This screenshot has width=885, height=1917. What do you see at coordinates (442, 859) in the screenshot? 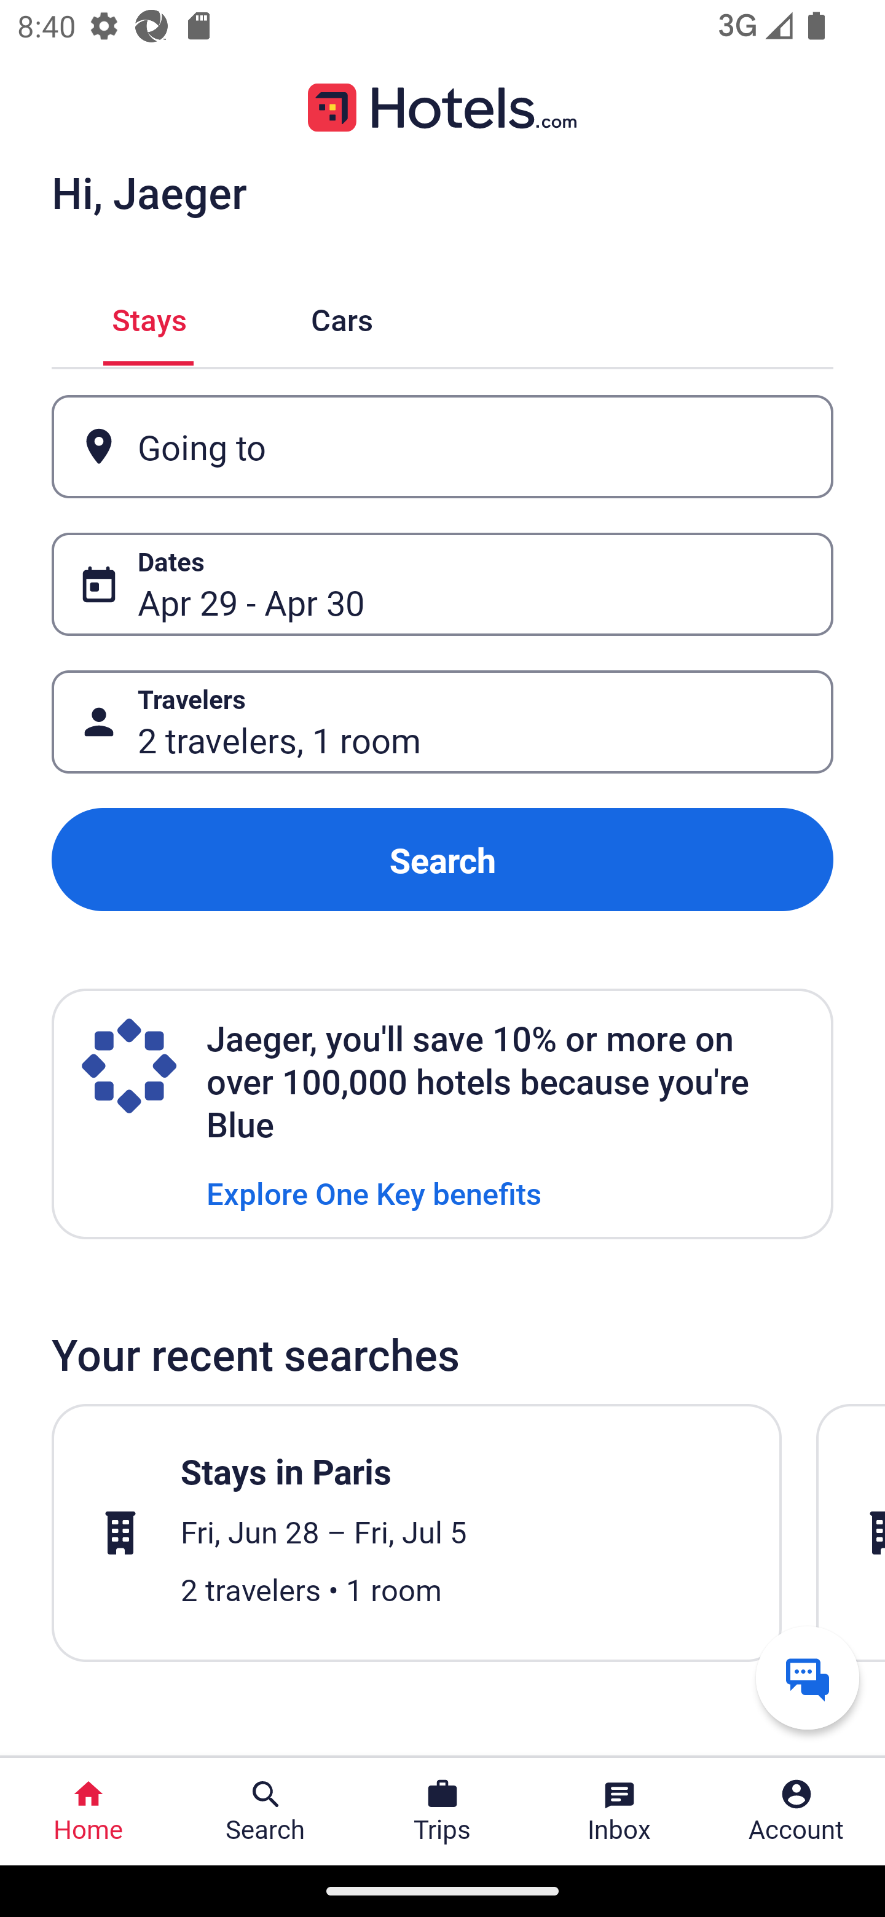
I see `Search` at bounding box center [442, 859].